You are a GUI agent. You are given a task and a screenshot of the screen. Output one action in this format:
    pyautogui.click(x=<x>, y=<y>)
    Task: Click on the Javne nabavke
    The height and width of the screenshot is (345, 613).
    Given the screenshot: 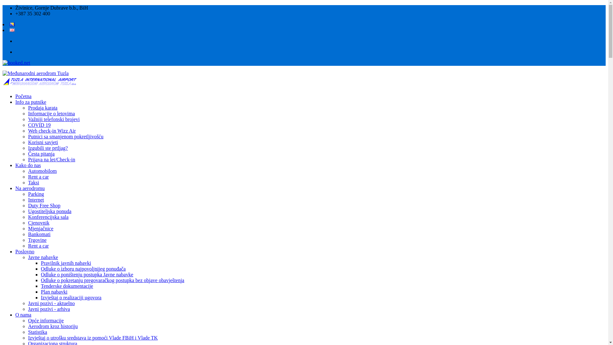 What is the action you would take?
    pyautogui.click(x=43, y=257)
    